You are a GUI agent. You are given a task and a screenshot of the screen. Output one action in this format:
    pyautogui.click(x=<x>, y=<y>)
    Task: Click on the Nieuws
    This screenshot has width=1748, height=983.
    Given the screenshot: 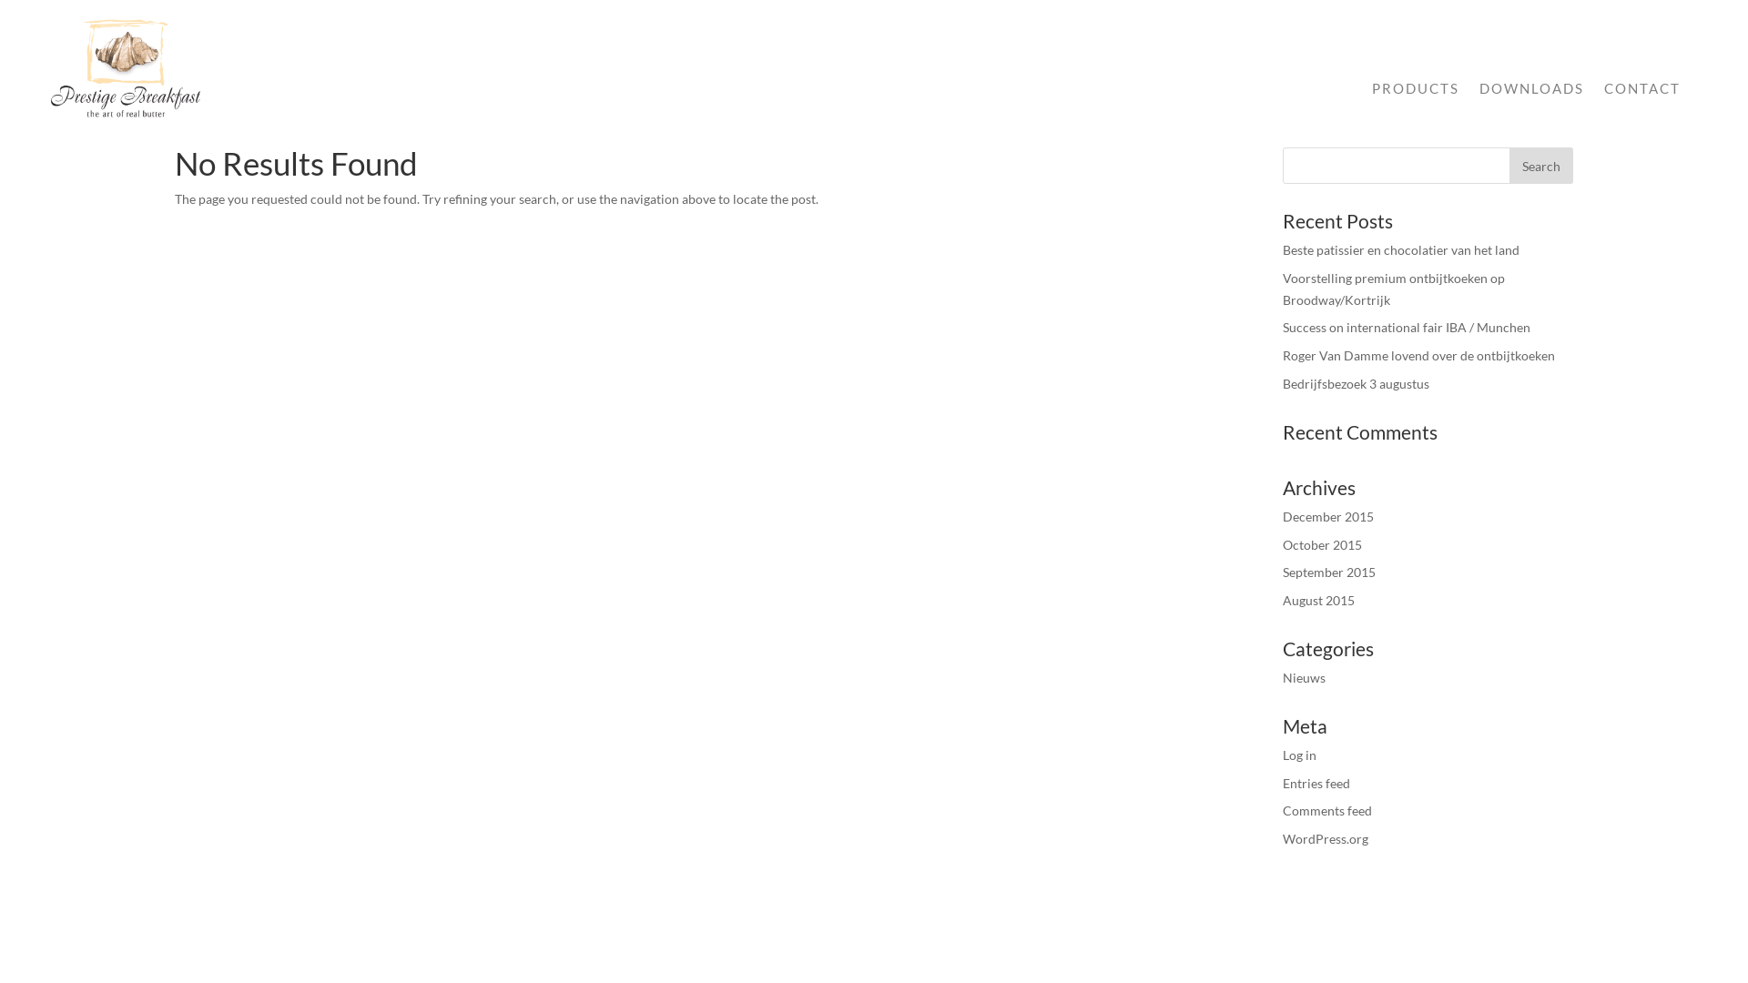 What is the action you would take?
    pyautogui.click(x=1304, y=677)
    